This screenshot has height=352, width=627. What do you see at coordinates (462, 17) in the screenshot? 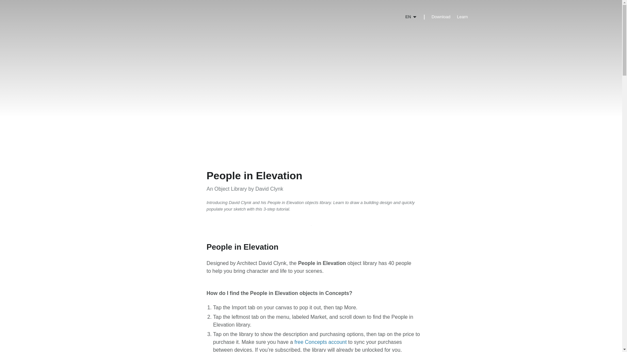
I see `Learn` at bounding box center [462, 17].